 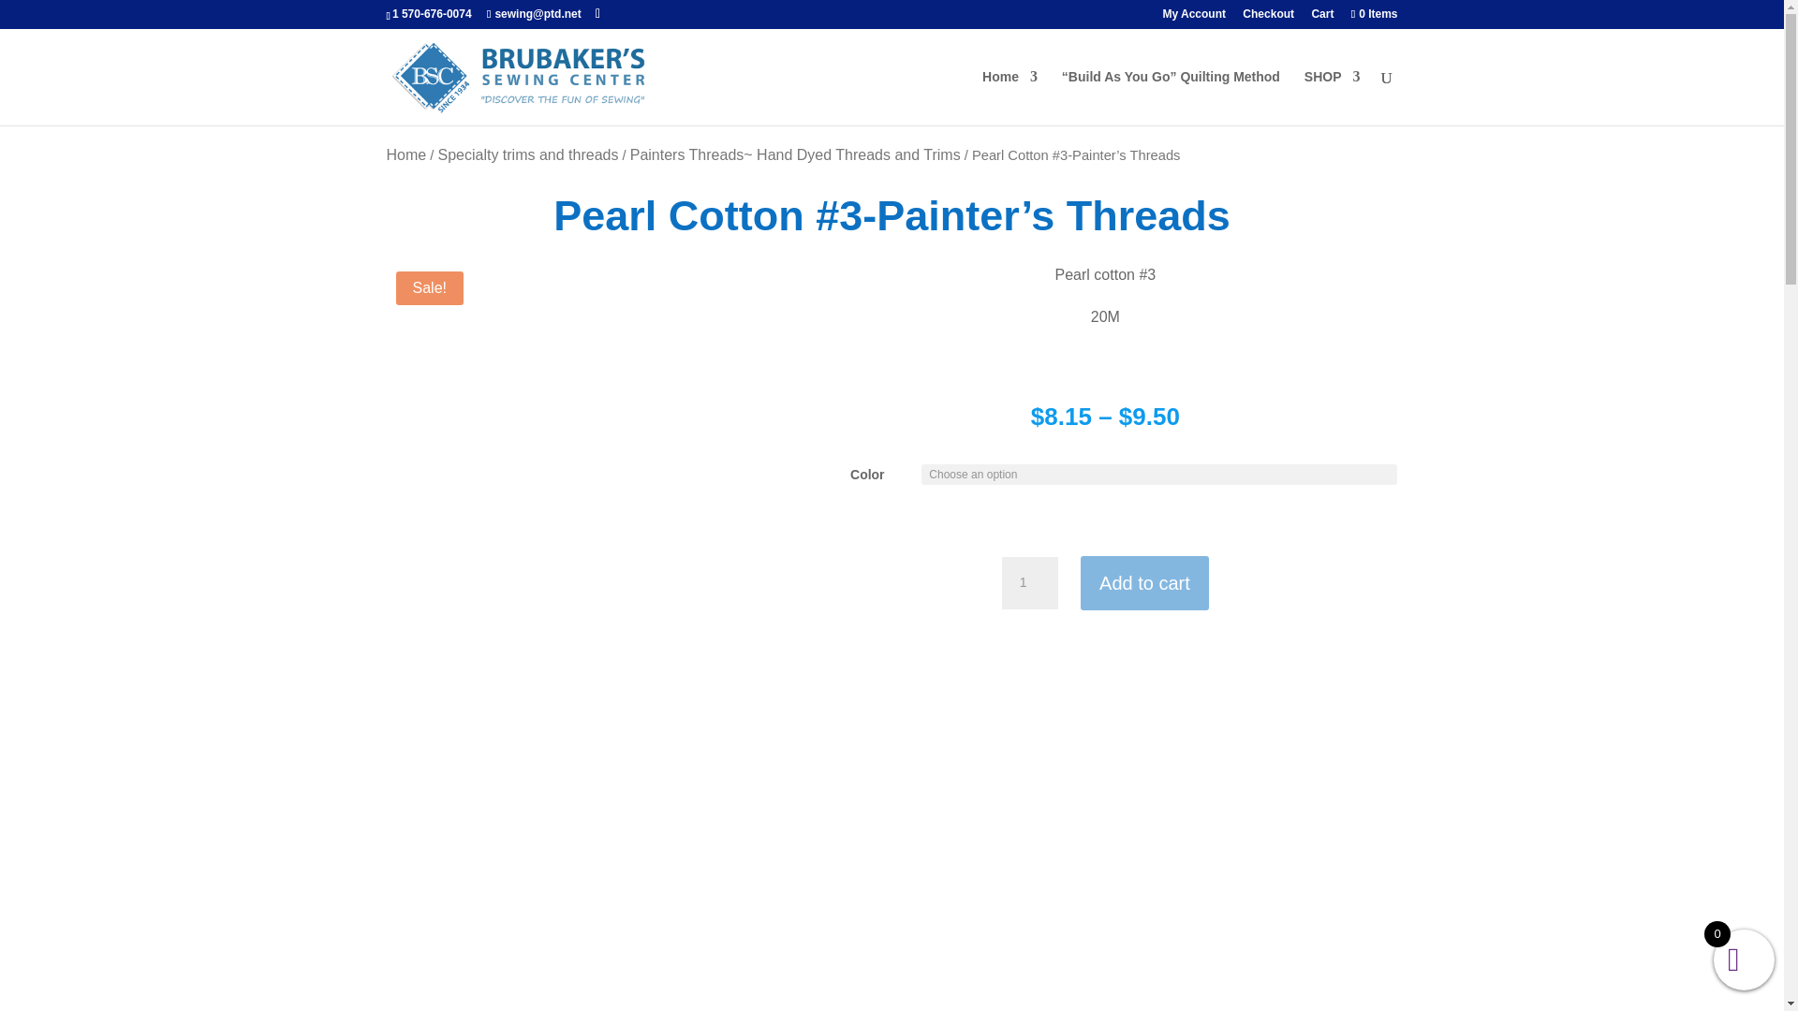 I want to click on Cart, so click(x=1322, y=18).